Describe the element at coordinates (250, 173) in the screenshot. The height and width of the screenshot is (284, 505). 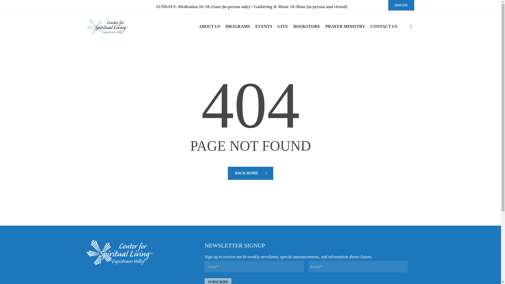
I see `BACK HOME` at that location.